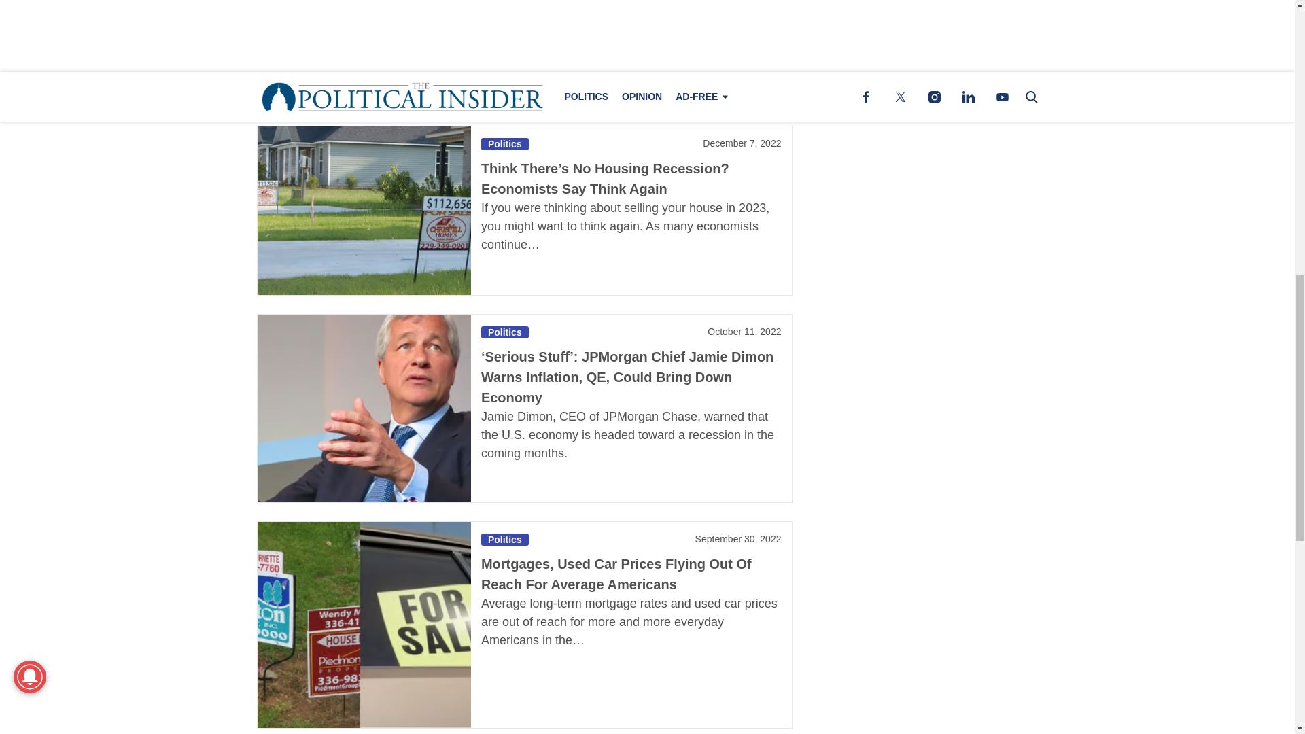 This screenshot has width=1305, height=734. I want to click on Federal Reserve Hikes Rates Again as Inflation Persists, so click(363, 53).